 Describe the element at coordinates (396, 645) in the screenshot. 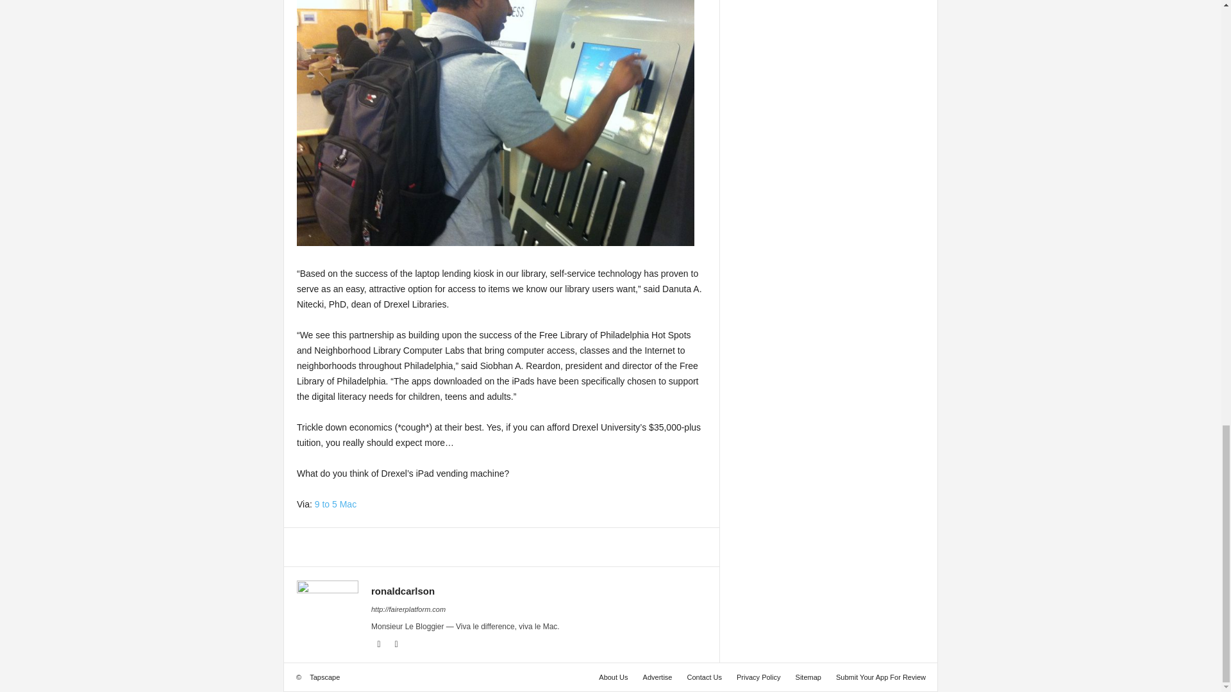

I see `Twitter` at that location.